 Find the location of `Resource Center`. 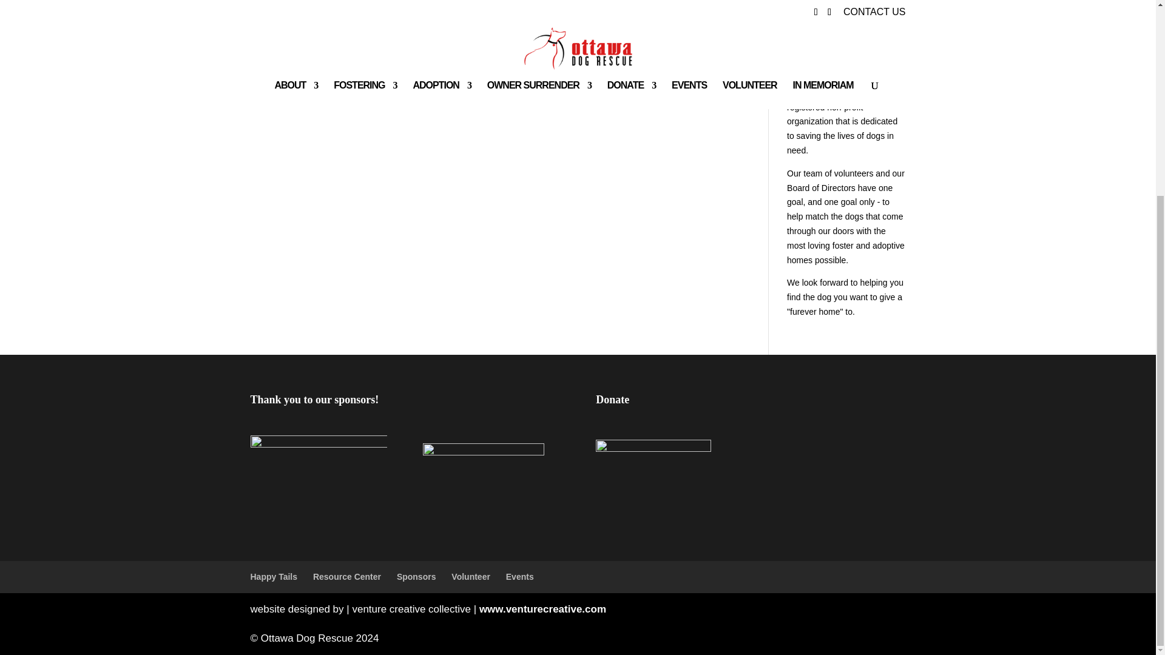

Resource Center is located at coordinates (347, 576).